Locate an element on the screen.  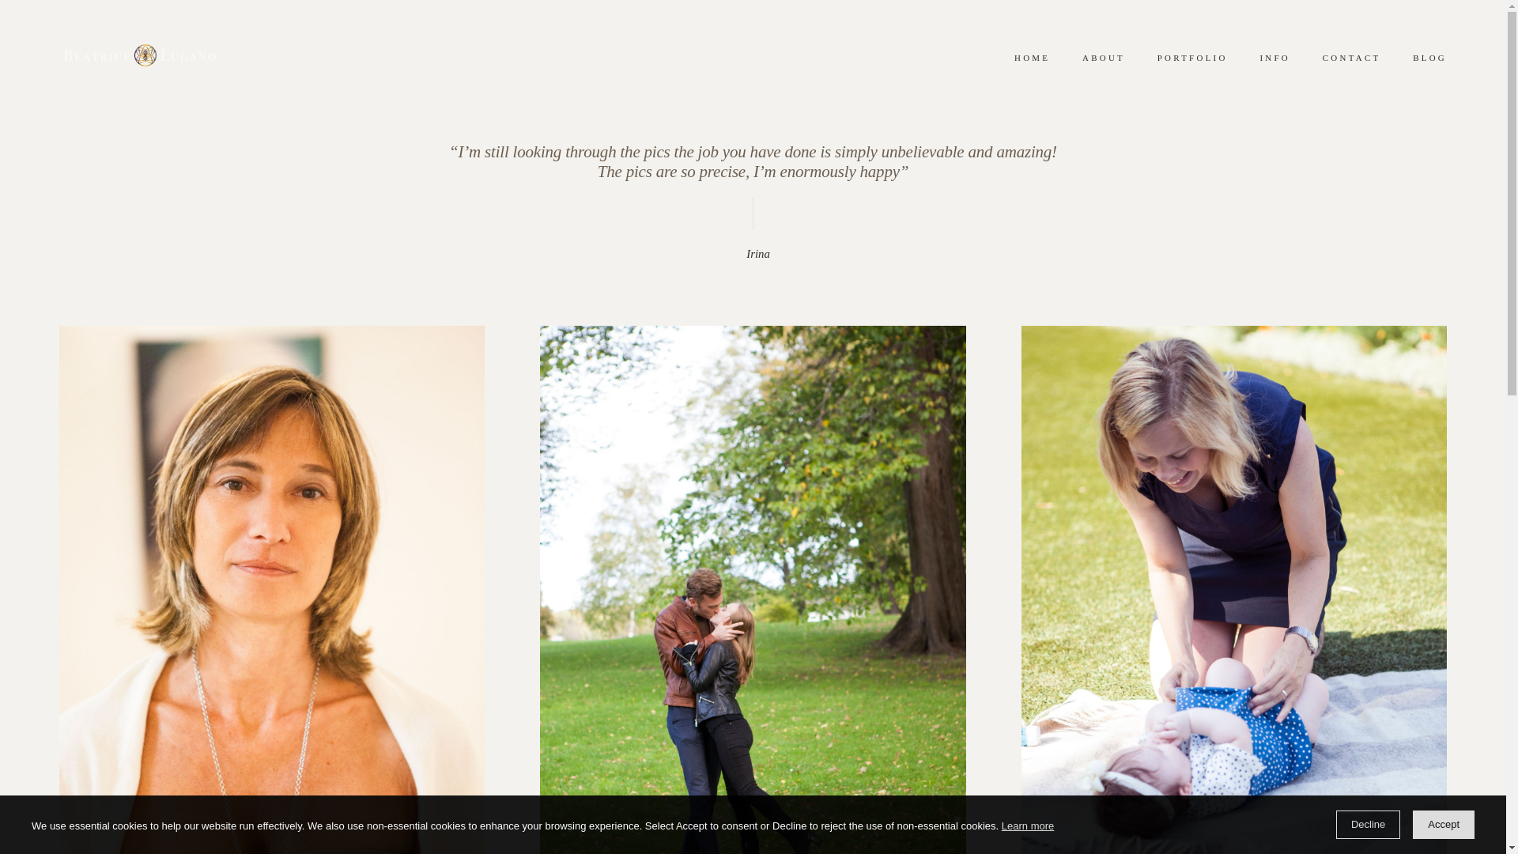
BLOG is located at coordinates (1429, 58).